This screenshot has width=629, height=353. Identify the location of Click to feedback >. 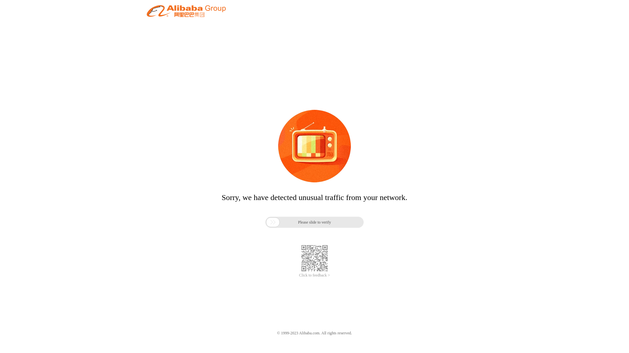
(314, 275).